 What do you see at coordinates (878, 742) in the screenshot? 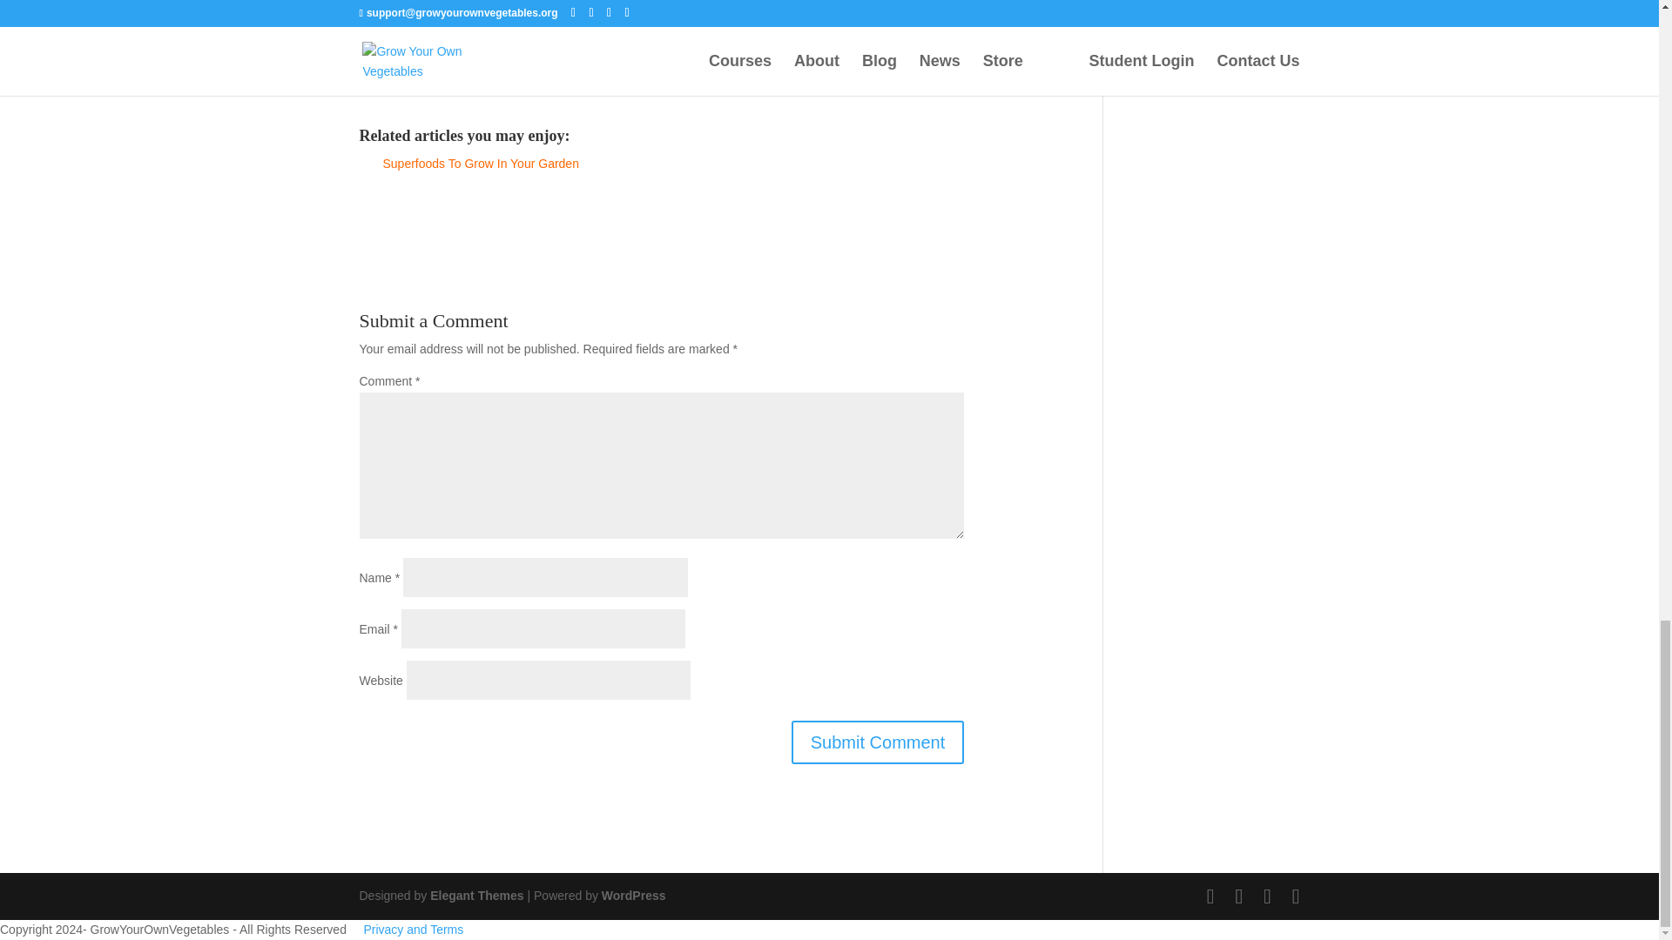
I see `Submit Comment` at bounding box center [878, 742].